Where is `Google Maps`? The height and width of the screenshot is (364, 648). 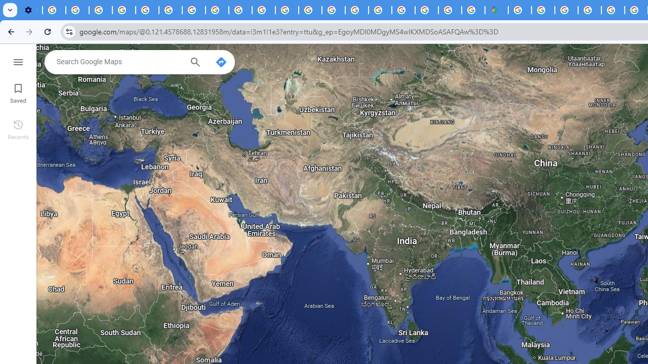 Google Maps is located at coordinates (496, 10).